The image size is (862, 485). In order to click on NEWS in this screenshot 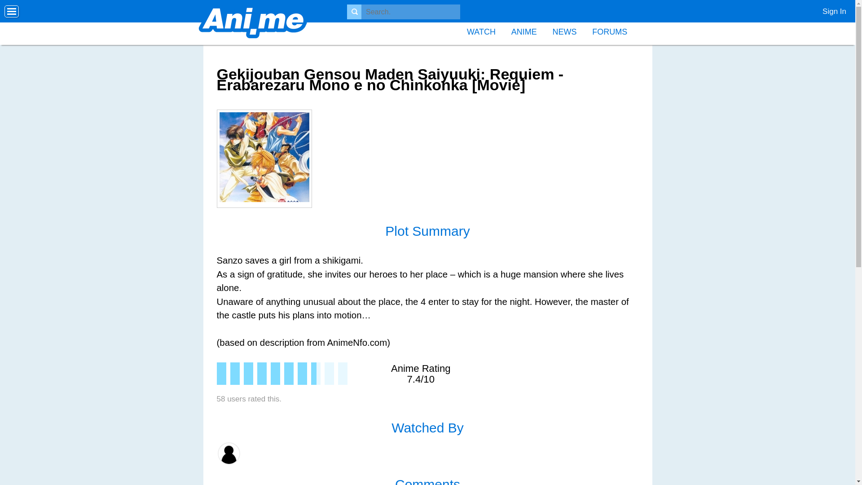, I will do `click(564, 31)`.